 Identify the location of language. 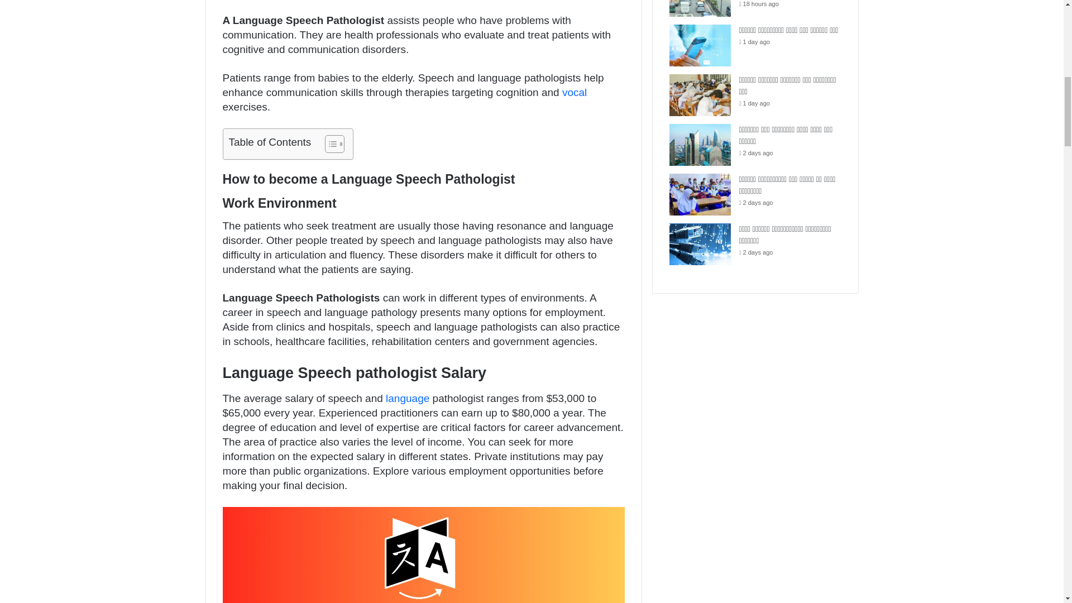
(408, 398).